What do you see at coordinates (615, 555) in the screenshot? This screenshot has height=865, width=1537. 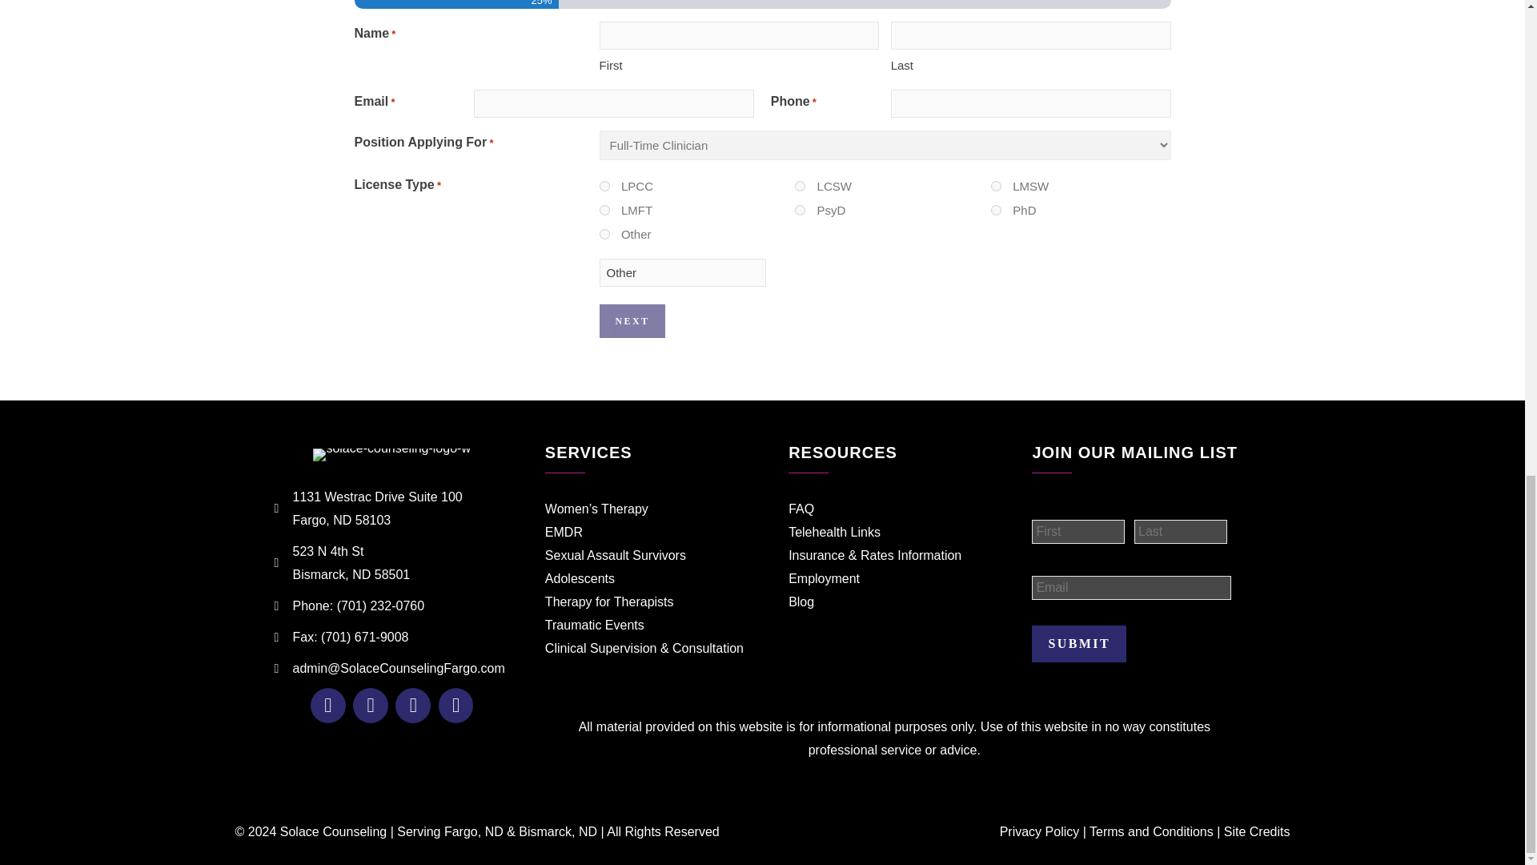 I see `Sexual Assault Survivors` at bounding box center [615, 555].